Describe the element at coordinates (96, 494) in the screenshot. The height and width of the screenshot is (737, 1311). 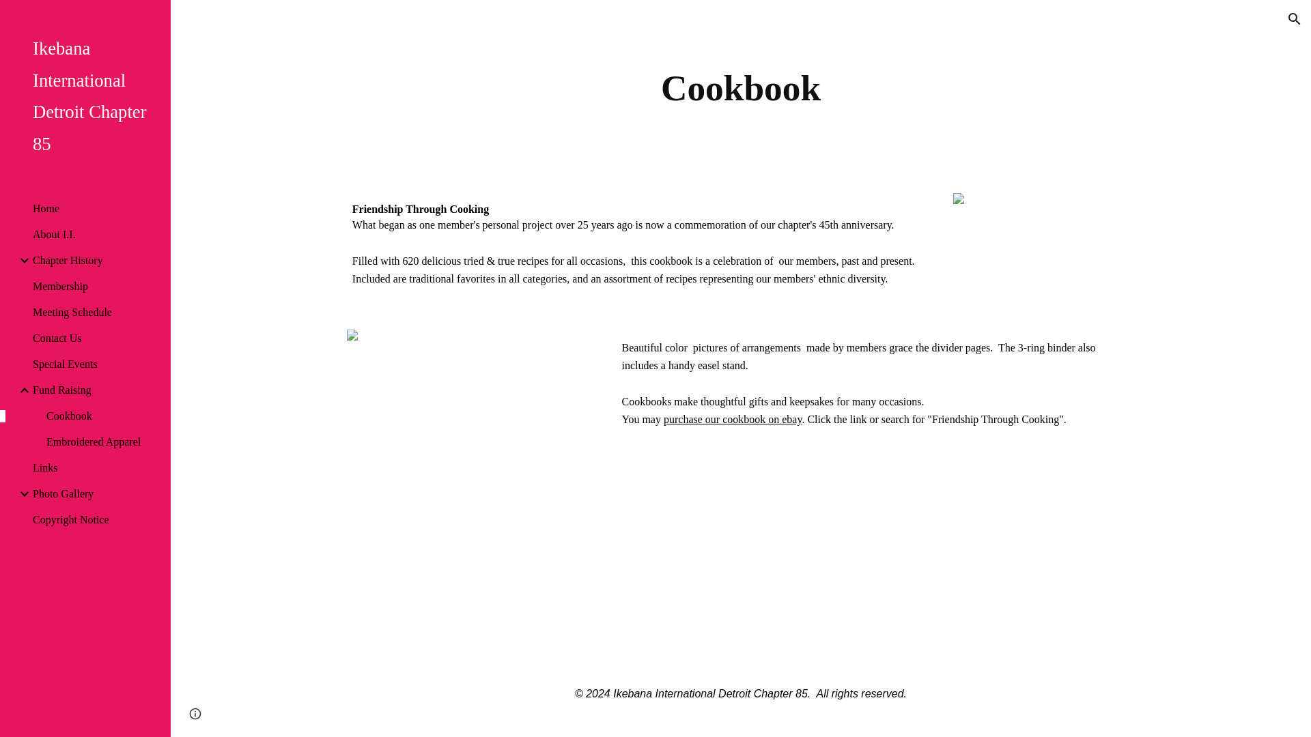
I see `Photo Gallery` at that location.